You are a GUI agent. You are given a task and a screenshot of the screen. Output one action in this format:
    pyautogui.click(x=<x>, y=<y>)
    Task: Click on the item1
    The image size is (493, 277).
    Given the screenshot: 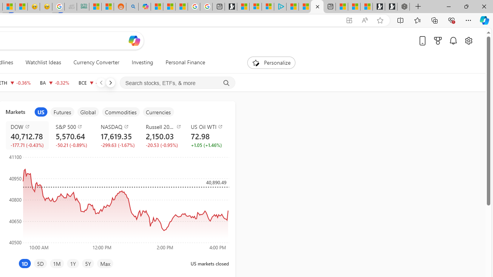 What is the action you would take?
    pyautogui.click(x=41, y=112)
    